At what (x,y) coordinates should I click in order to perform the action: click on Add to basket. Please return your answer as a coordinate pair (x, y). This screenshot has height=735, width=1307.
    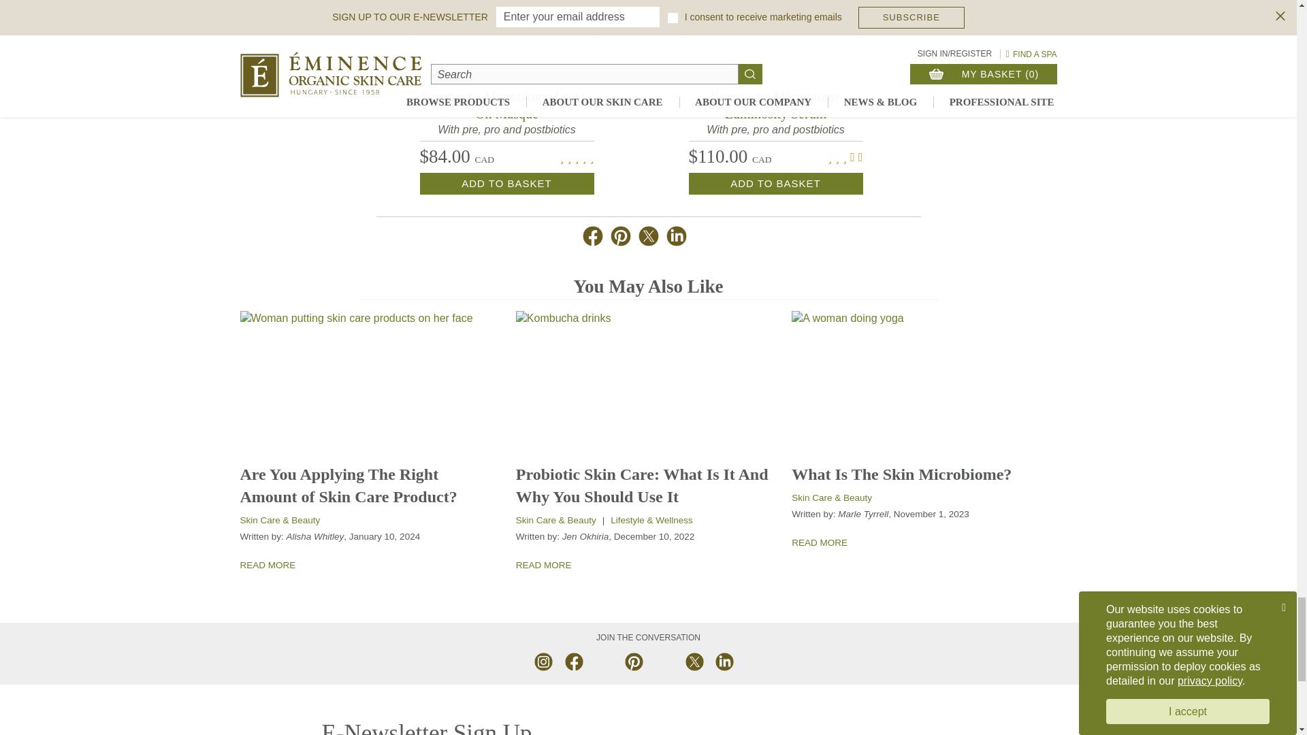
    Looking at the image, I should click on (506, 184).